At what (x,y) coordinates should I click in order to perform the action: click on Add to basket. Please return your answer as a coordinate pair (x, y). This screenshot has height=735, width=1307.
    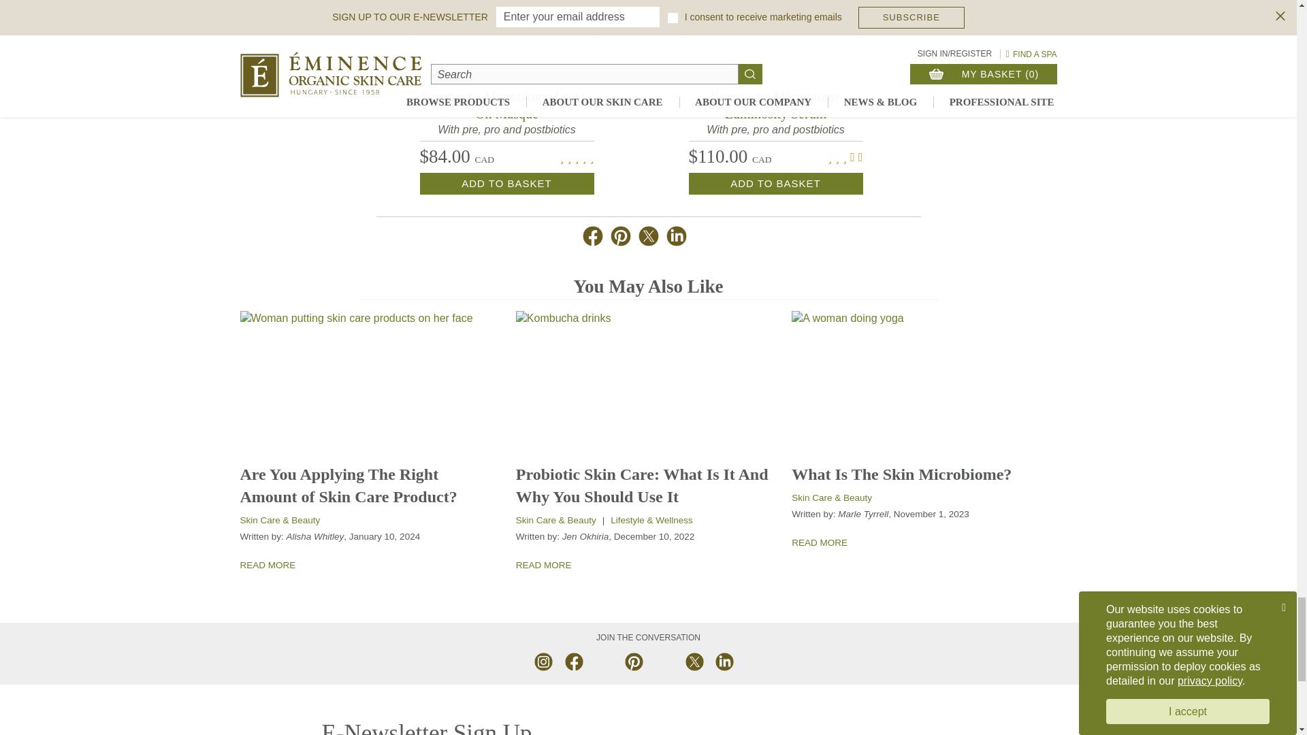
    Looking at the image, I should click on (506, 184).